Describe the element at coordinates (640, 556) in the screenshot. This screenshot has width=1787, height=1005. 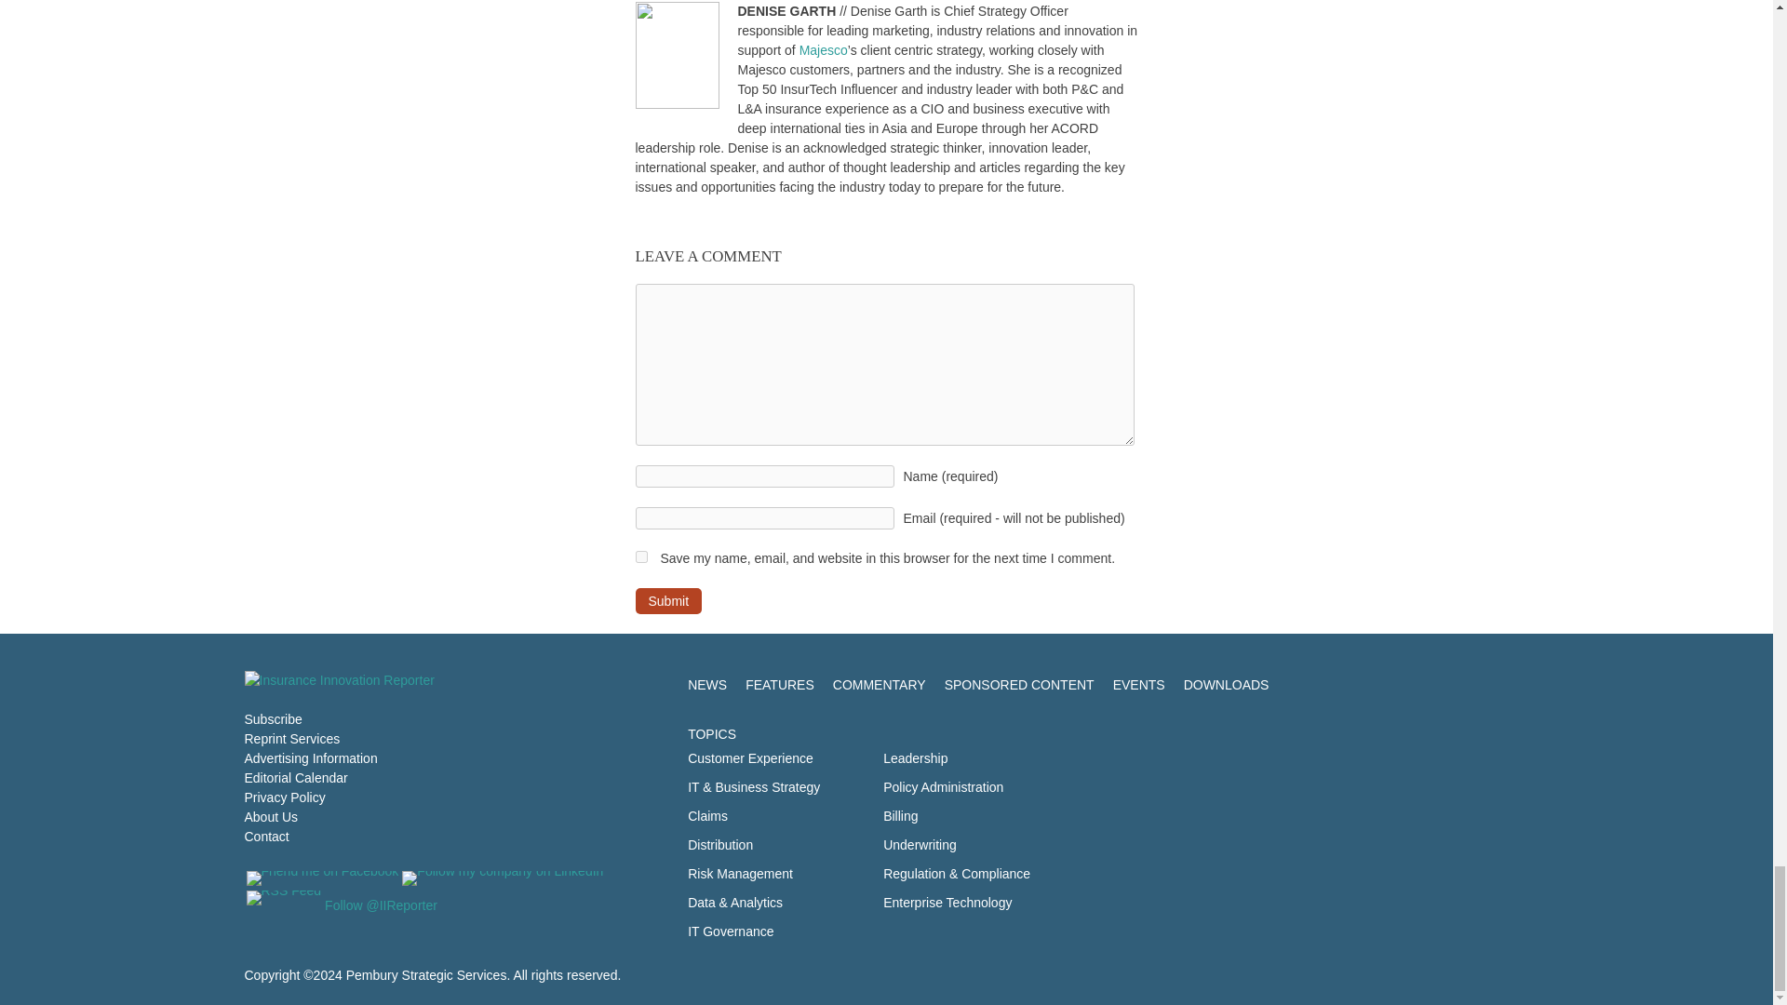
I see `yes` at that location.